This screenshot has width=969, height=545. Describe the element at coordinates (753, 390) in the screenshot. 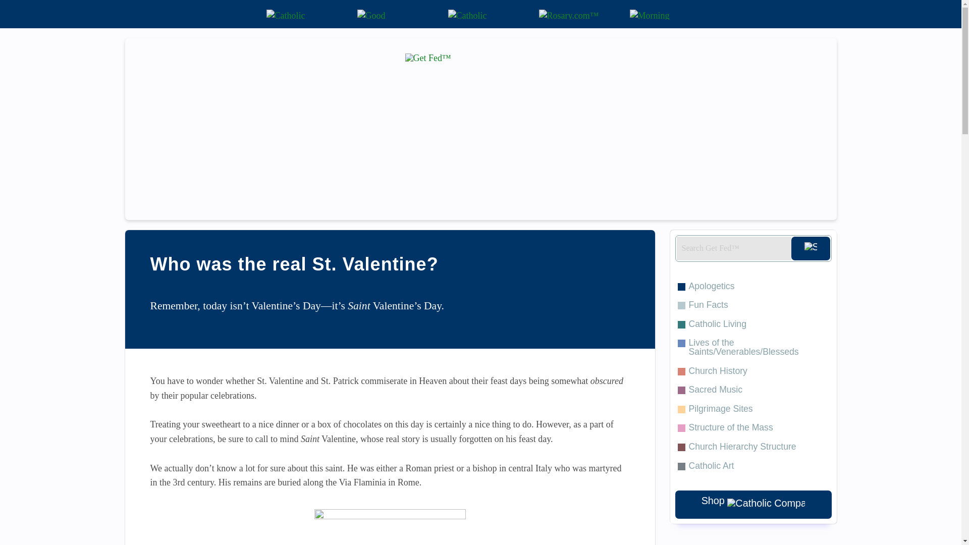

I see `Sacred Music` at that location.